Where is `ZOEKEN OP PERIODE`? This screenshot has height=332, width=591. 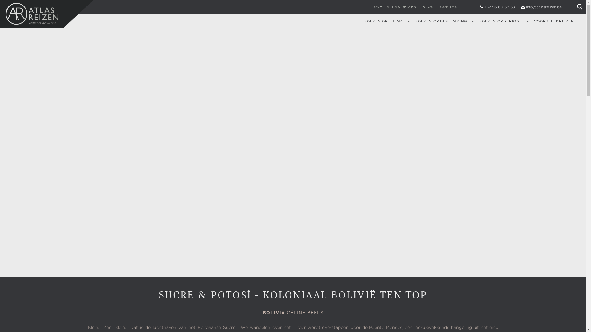 ZOEKEN OP PERIODE is located at coordinates (501, 21).